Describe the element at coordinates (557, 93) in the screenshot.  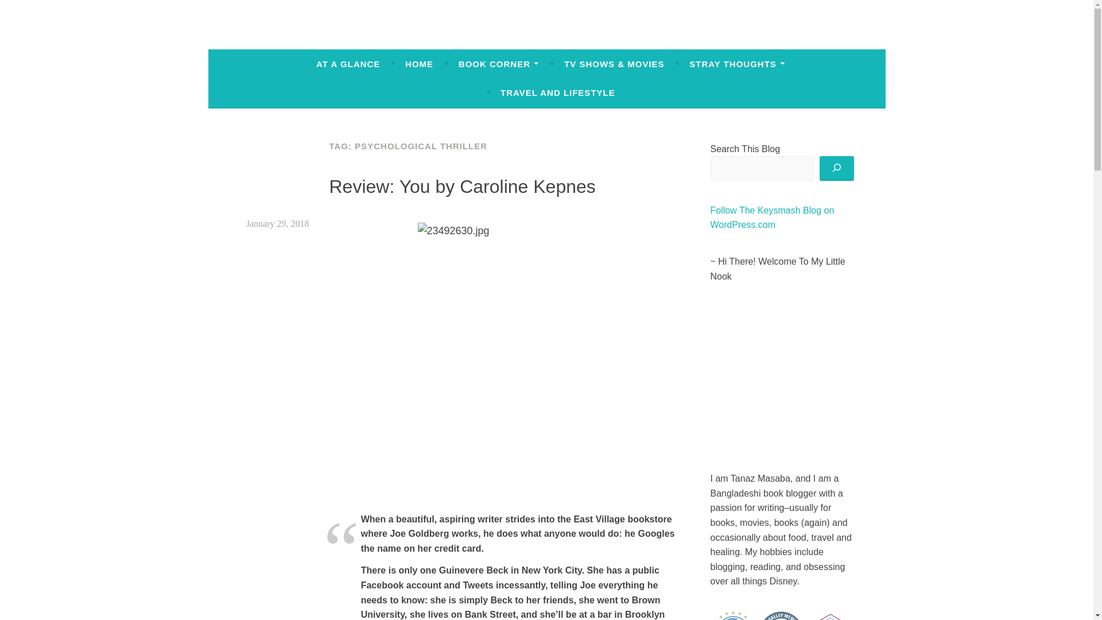
I see `TRAVEL AND LIFESTYLE` at that location.